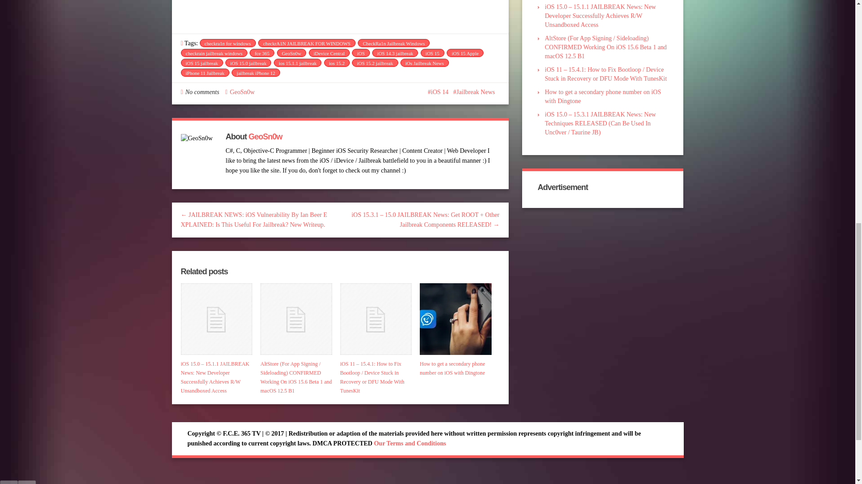  What do you see at coordinates (205, 73) in the screenshot?
I see `iPhone 11 Jailbreak` at bounding box center [205, 73].